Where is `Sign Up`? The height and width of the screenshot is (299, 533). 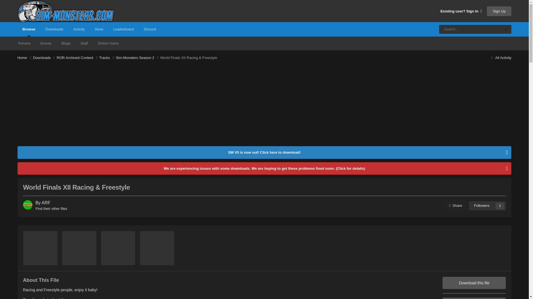
Sign Up is located at coordinates (499, 11).